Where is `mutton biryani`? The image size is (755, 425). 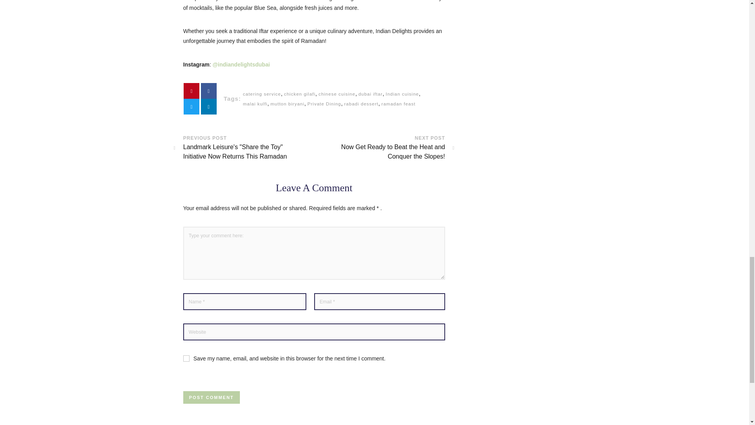
mutton biryani is located at coordinates (287, 104).